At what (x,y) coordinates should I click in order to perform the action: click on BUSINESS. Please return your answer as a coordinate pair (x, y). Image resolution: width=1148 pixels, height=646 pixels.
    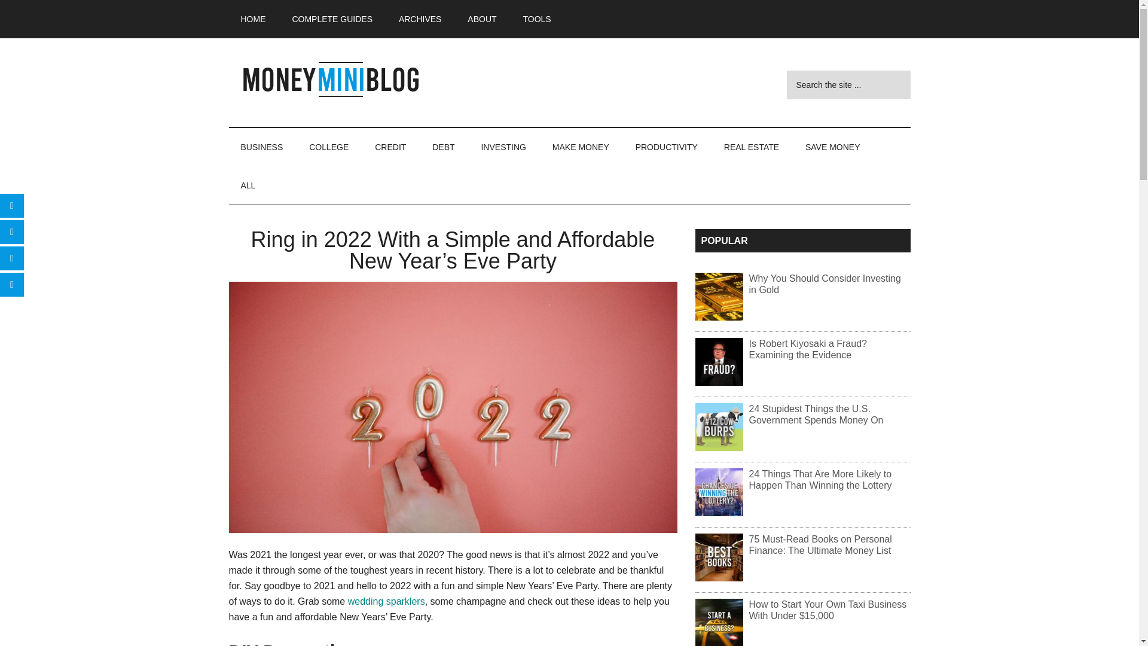
    Looking at the image, I should click on (262, 147).